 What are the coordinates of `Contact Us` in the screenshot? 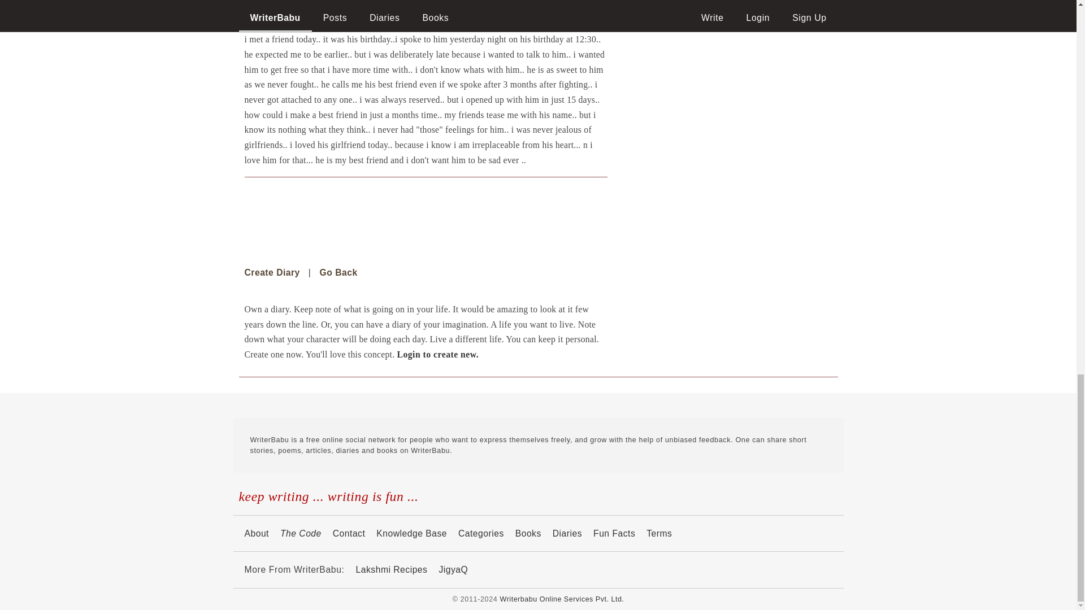 It's located at (349, 533).